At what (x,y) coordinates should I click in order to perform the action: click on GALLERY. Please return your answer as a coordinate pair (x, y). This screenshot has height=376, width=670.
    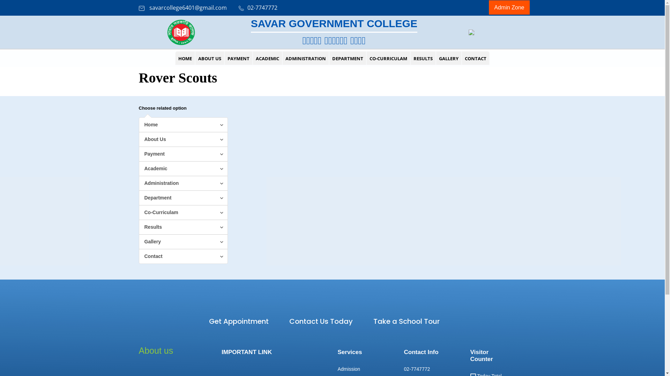
    Looking at the image, I should click on (449, 58).